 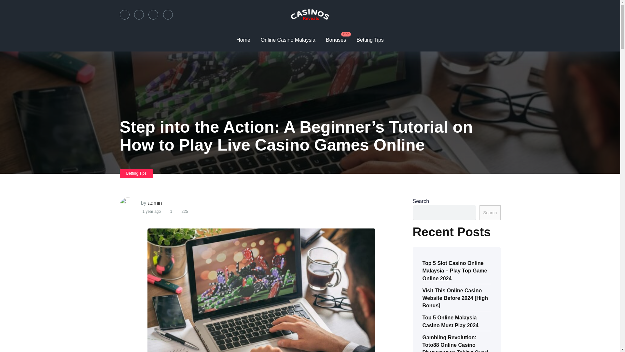 What do you see at coordinates (336, 40) in the screenshot?
I see `Bonuses` at bounding box center [336, 40].